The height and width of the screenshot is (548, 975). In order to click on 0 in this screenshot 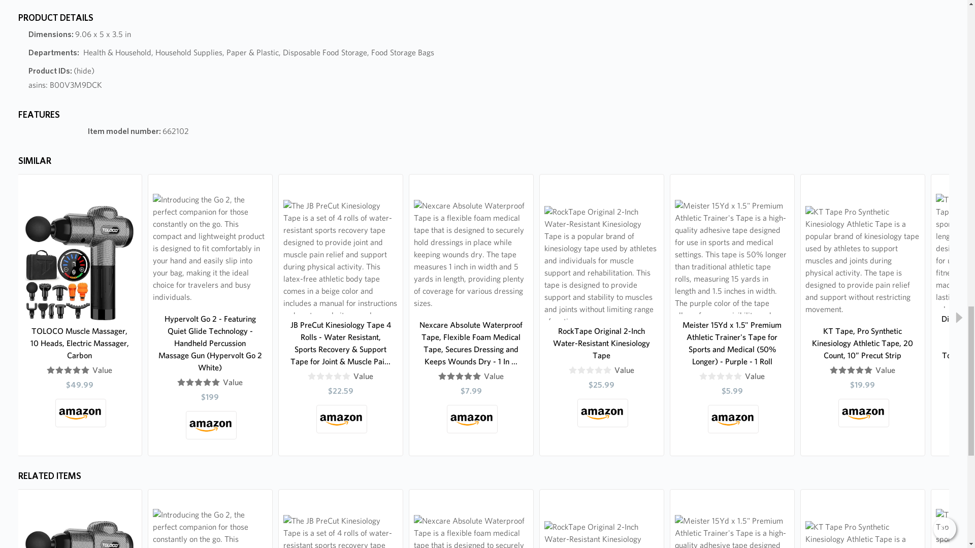, I will do `click(329, 376)`.